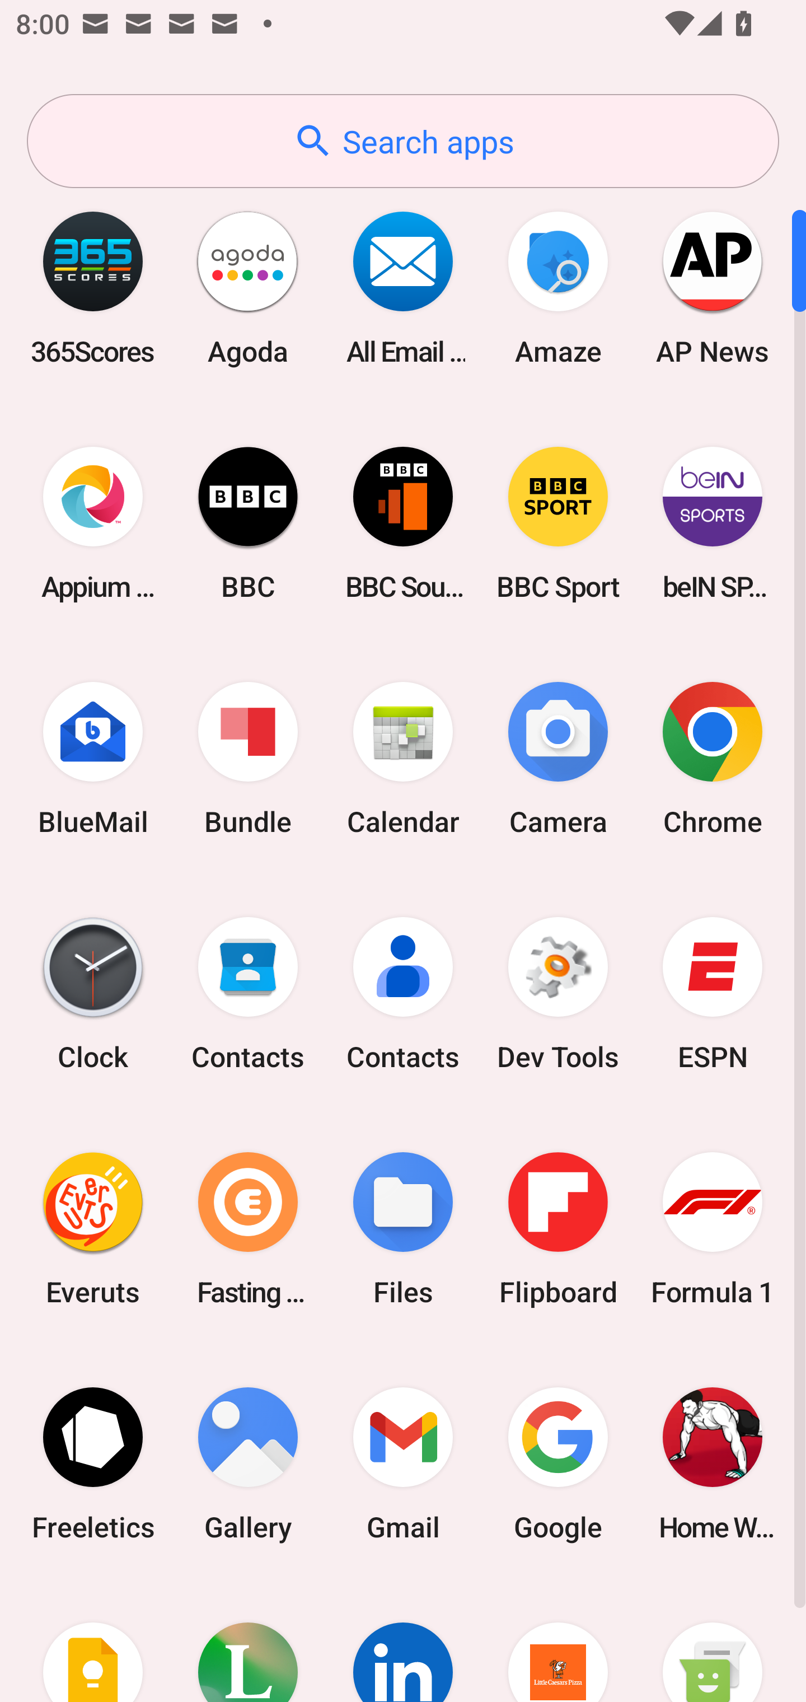  Describe the element at coordinates (403, 994) in the screenshot. I see `Contacts` at that location.